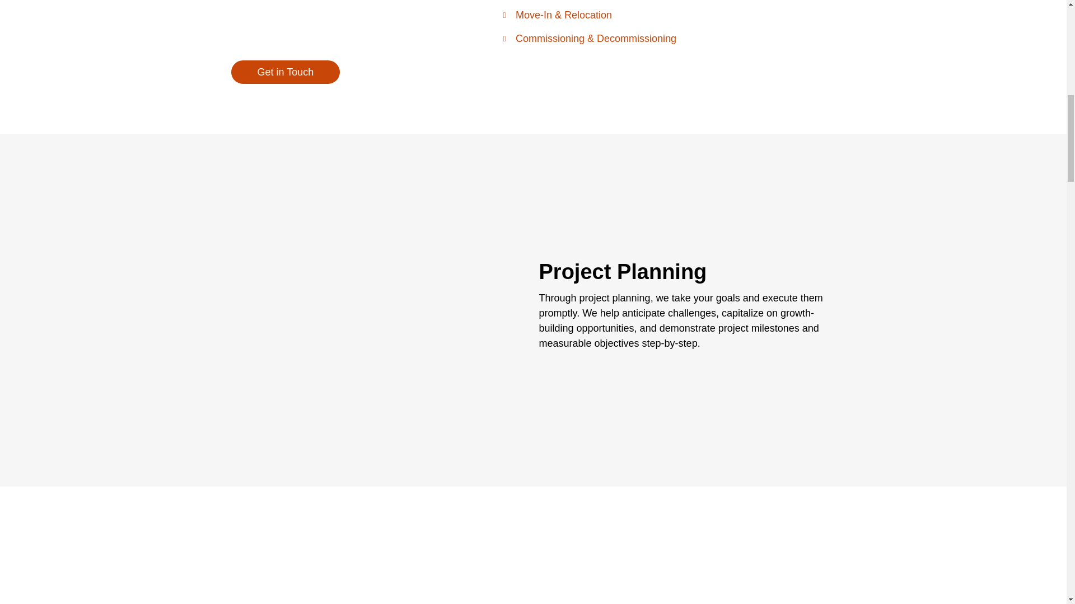 This screenshot has width=1075, height=604. Describe the element at coordinates (285, 72) in the screenshot. I see `Get in Touch` at that location.